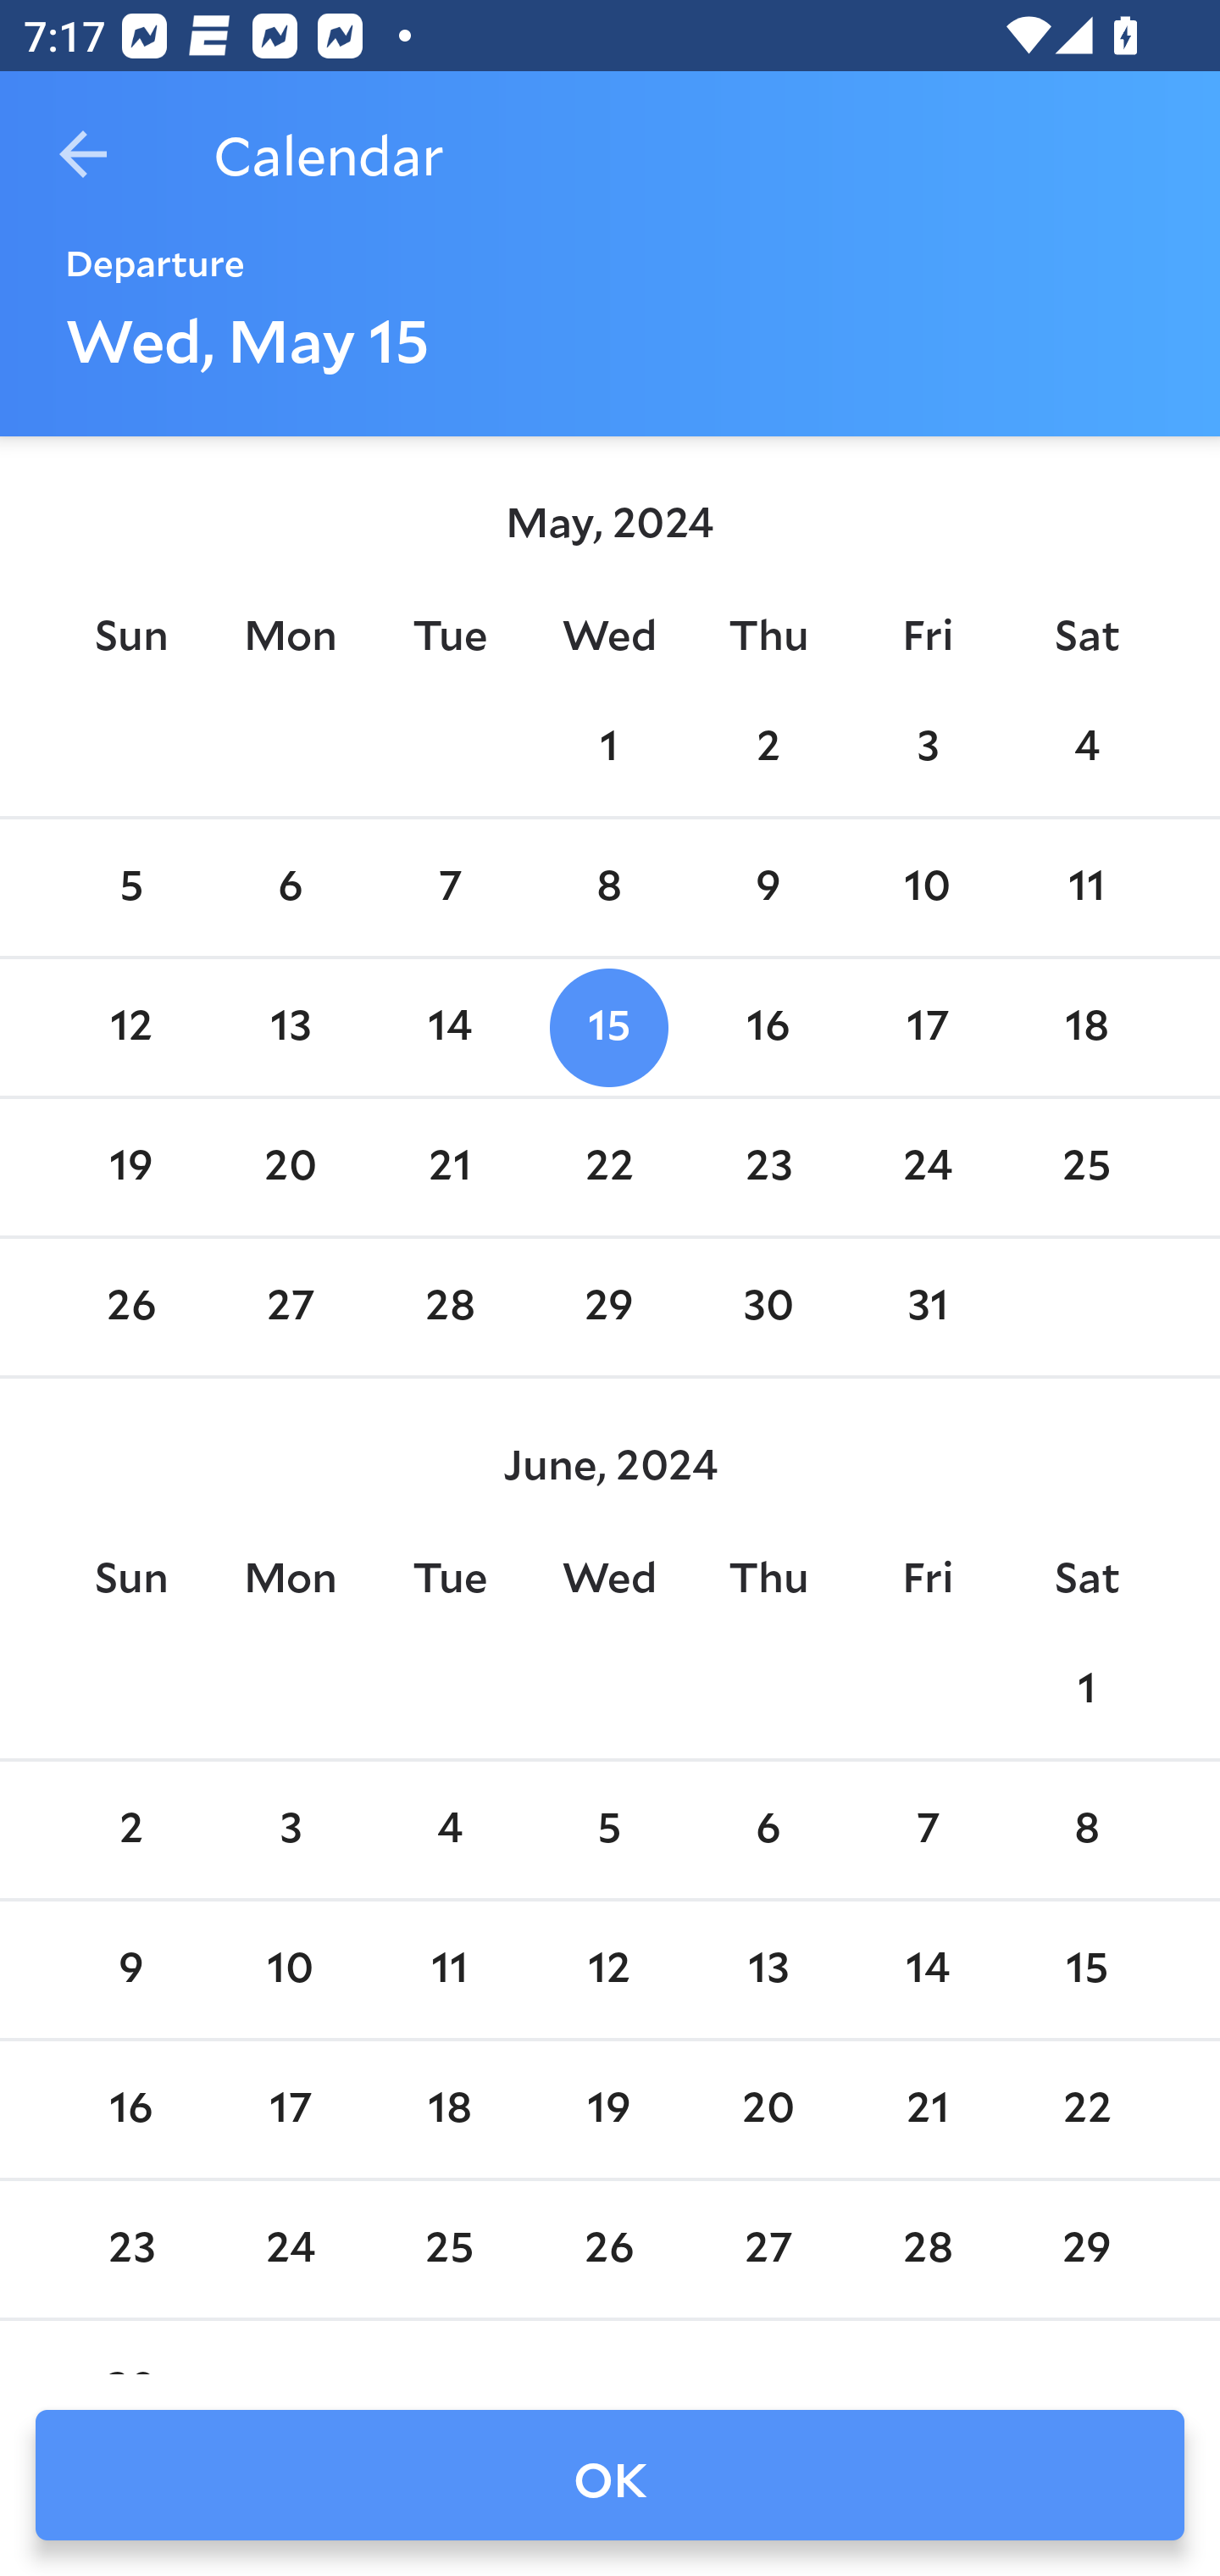 This screenshot has height=2576, width=1220. What do you see at coordinates (291, 1970) in the screenshot?
I see `10` at bounding box center [291, 1970].